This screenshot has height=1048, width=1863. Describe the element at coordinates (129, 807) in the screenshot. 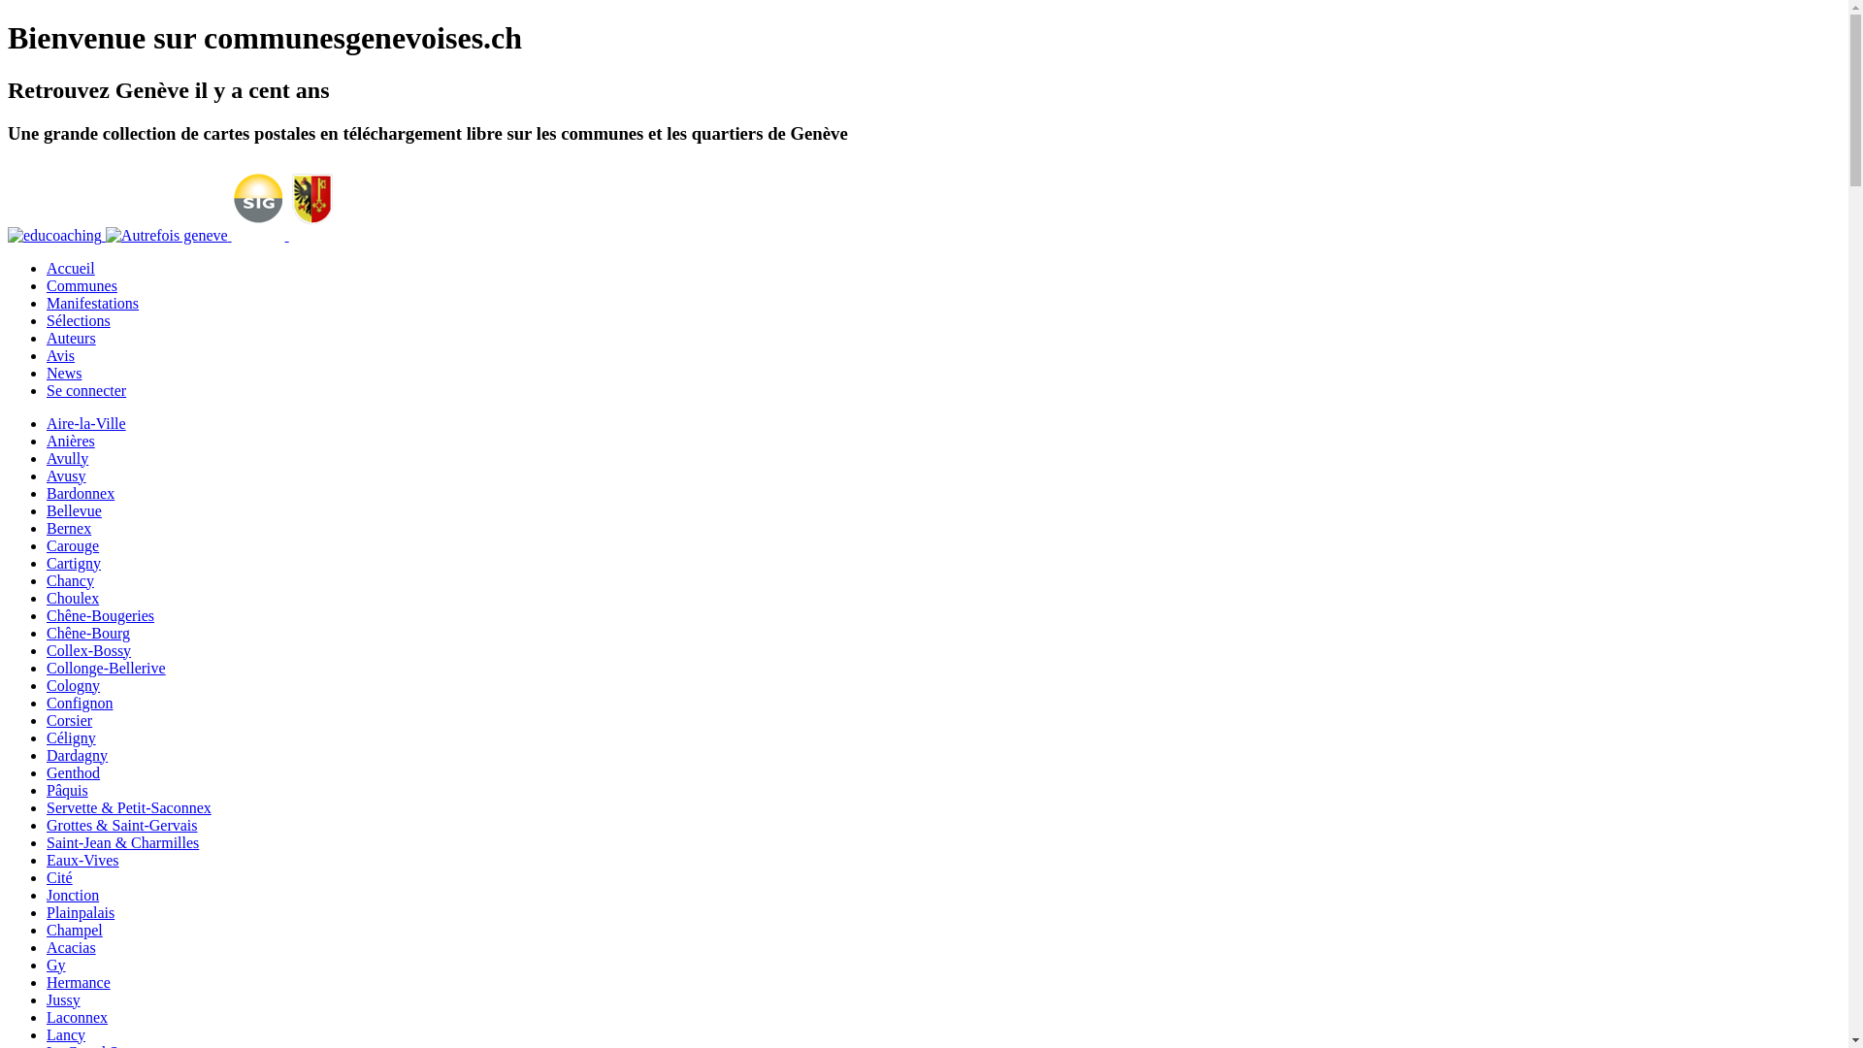

I see `Servette & Petit-Saconnex` at that location.